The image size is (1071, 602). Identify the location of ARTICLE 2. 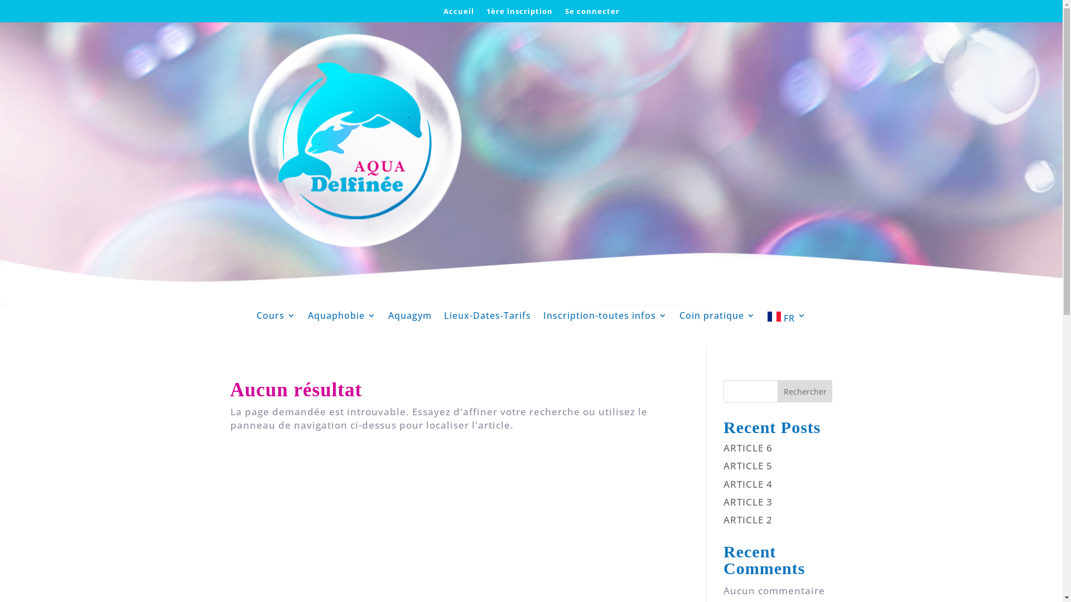
(748, 520).